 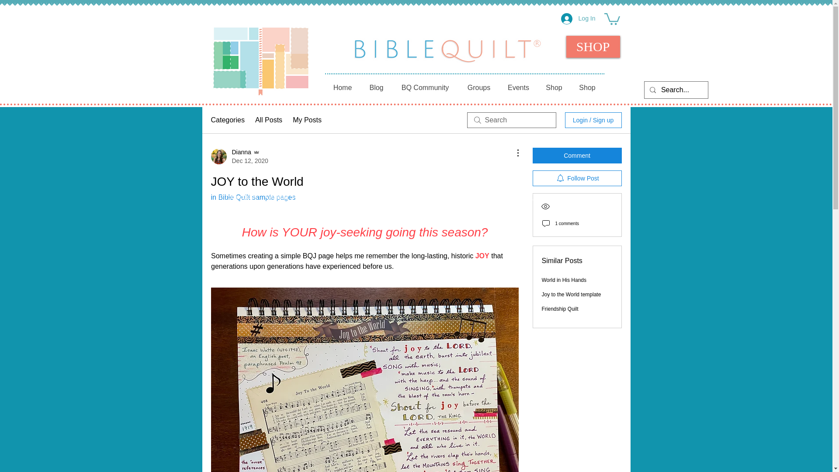 What do you see at coordinates (577, 156) in the screenshot?
I see `Comment` at bounding box center [577, 156].